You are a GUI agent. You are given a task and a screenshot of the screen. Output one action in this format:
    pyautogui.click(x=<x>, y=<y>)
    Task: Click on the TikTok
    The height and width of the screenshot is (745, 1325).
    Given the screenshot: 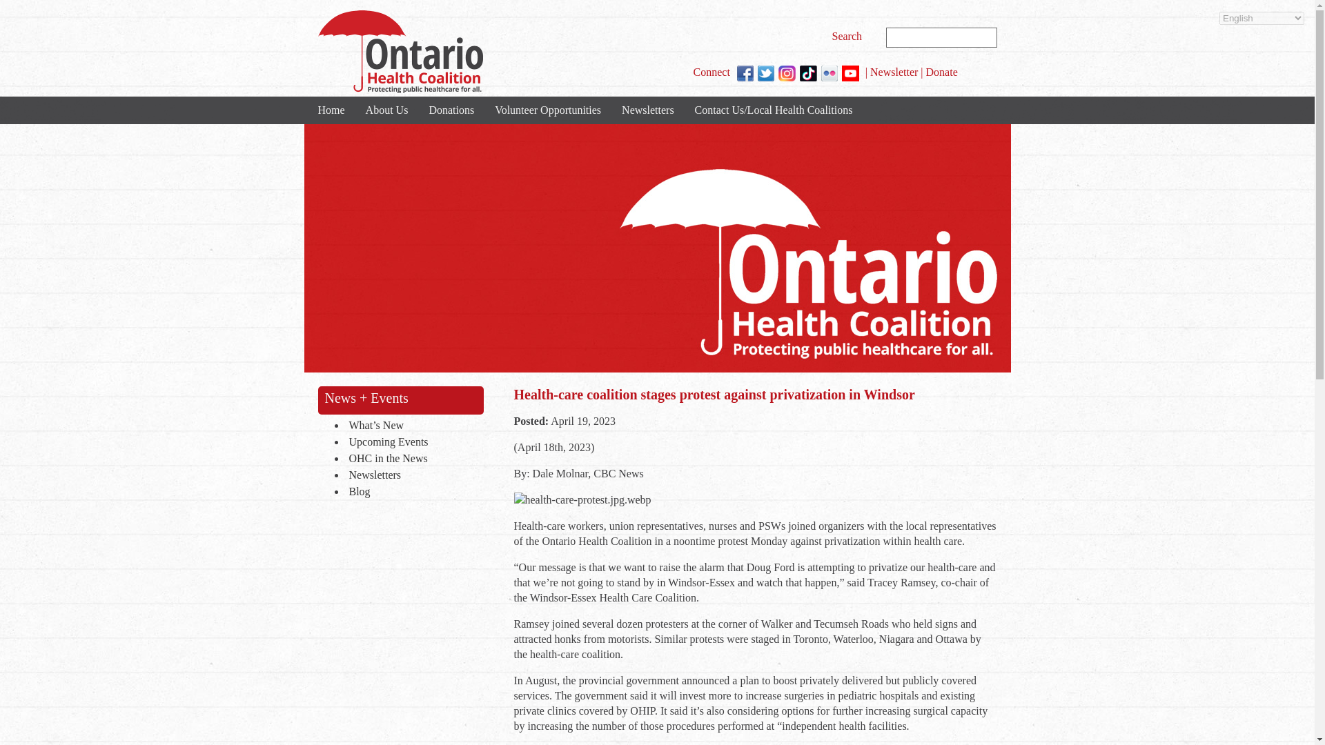 What is the action you would take?
    pyautogui.click(x=809, y=73)
    